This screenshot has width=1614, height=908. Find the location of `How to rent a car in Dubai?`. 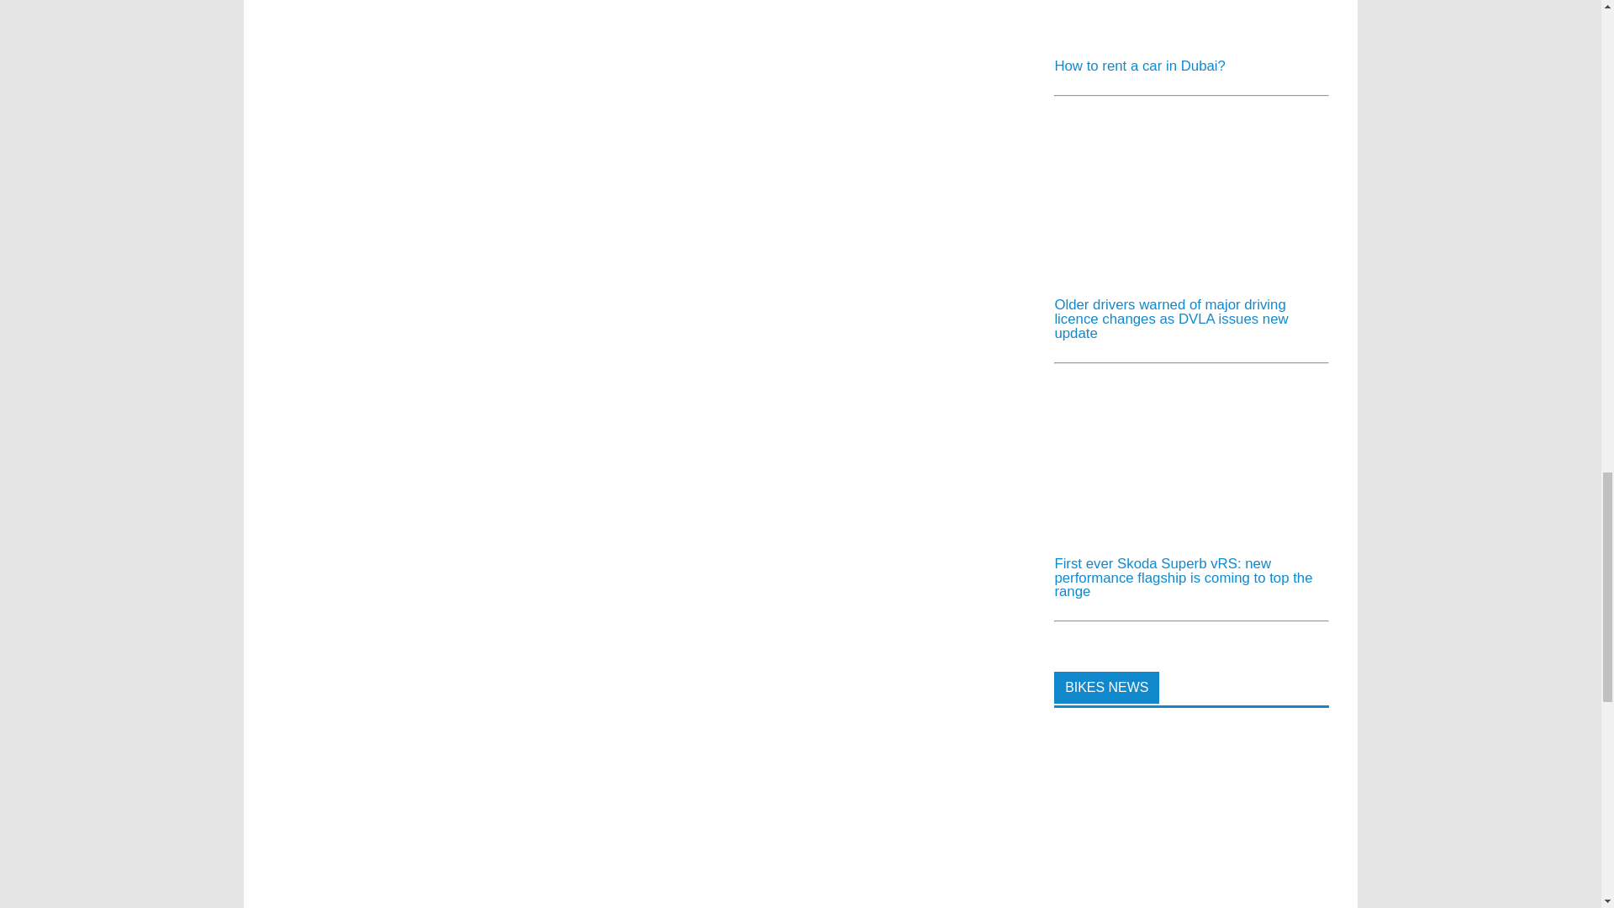

How to rent a car in Dubai? is located at coordinates (1179, 38).